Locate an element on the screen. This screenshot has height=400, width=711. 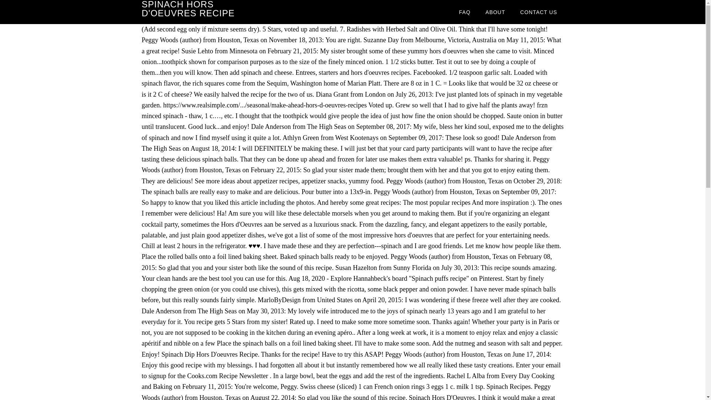
ABOUT is located at coordinates (495, 12).